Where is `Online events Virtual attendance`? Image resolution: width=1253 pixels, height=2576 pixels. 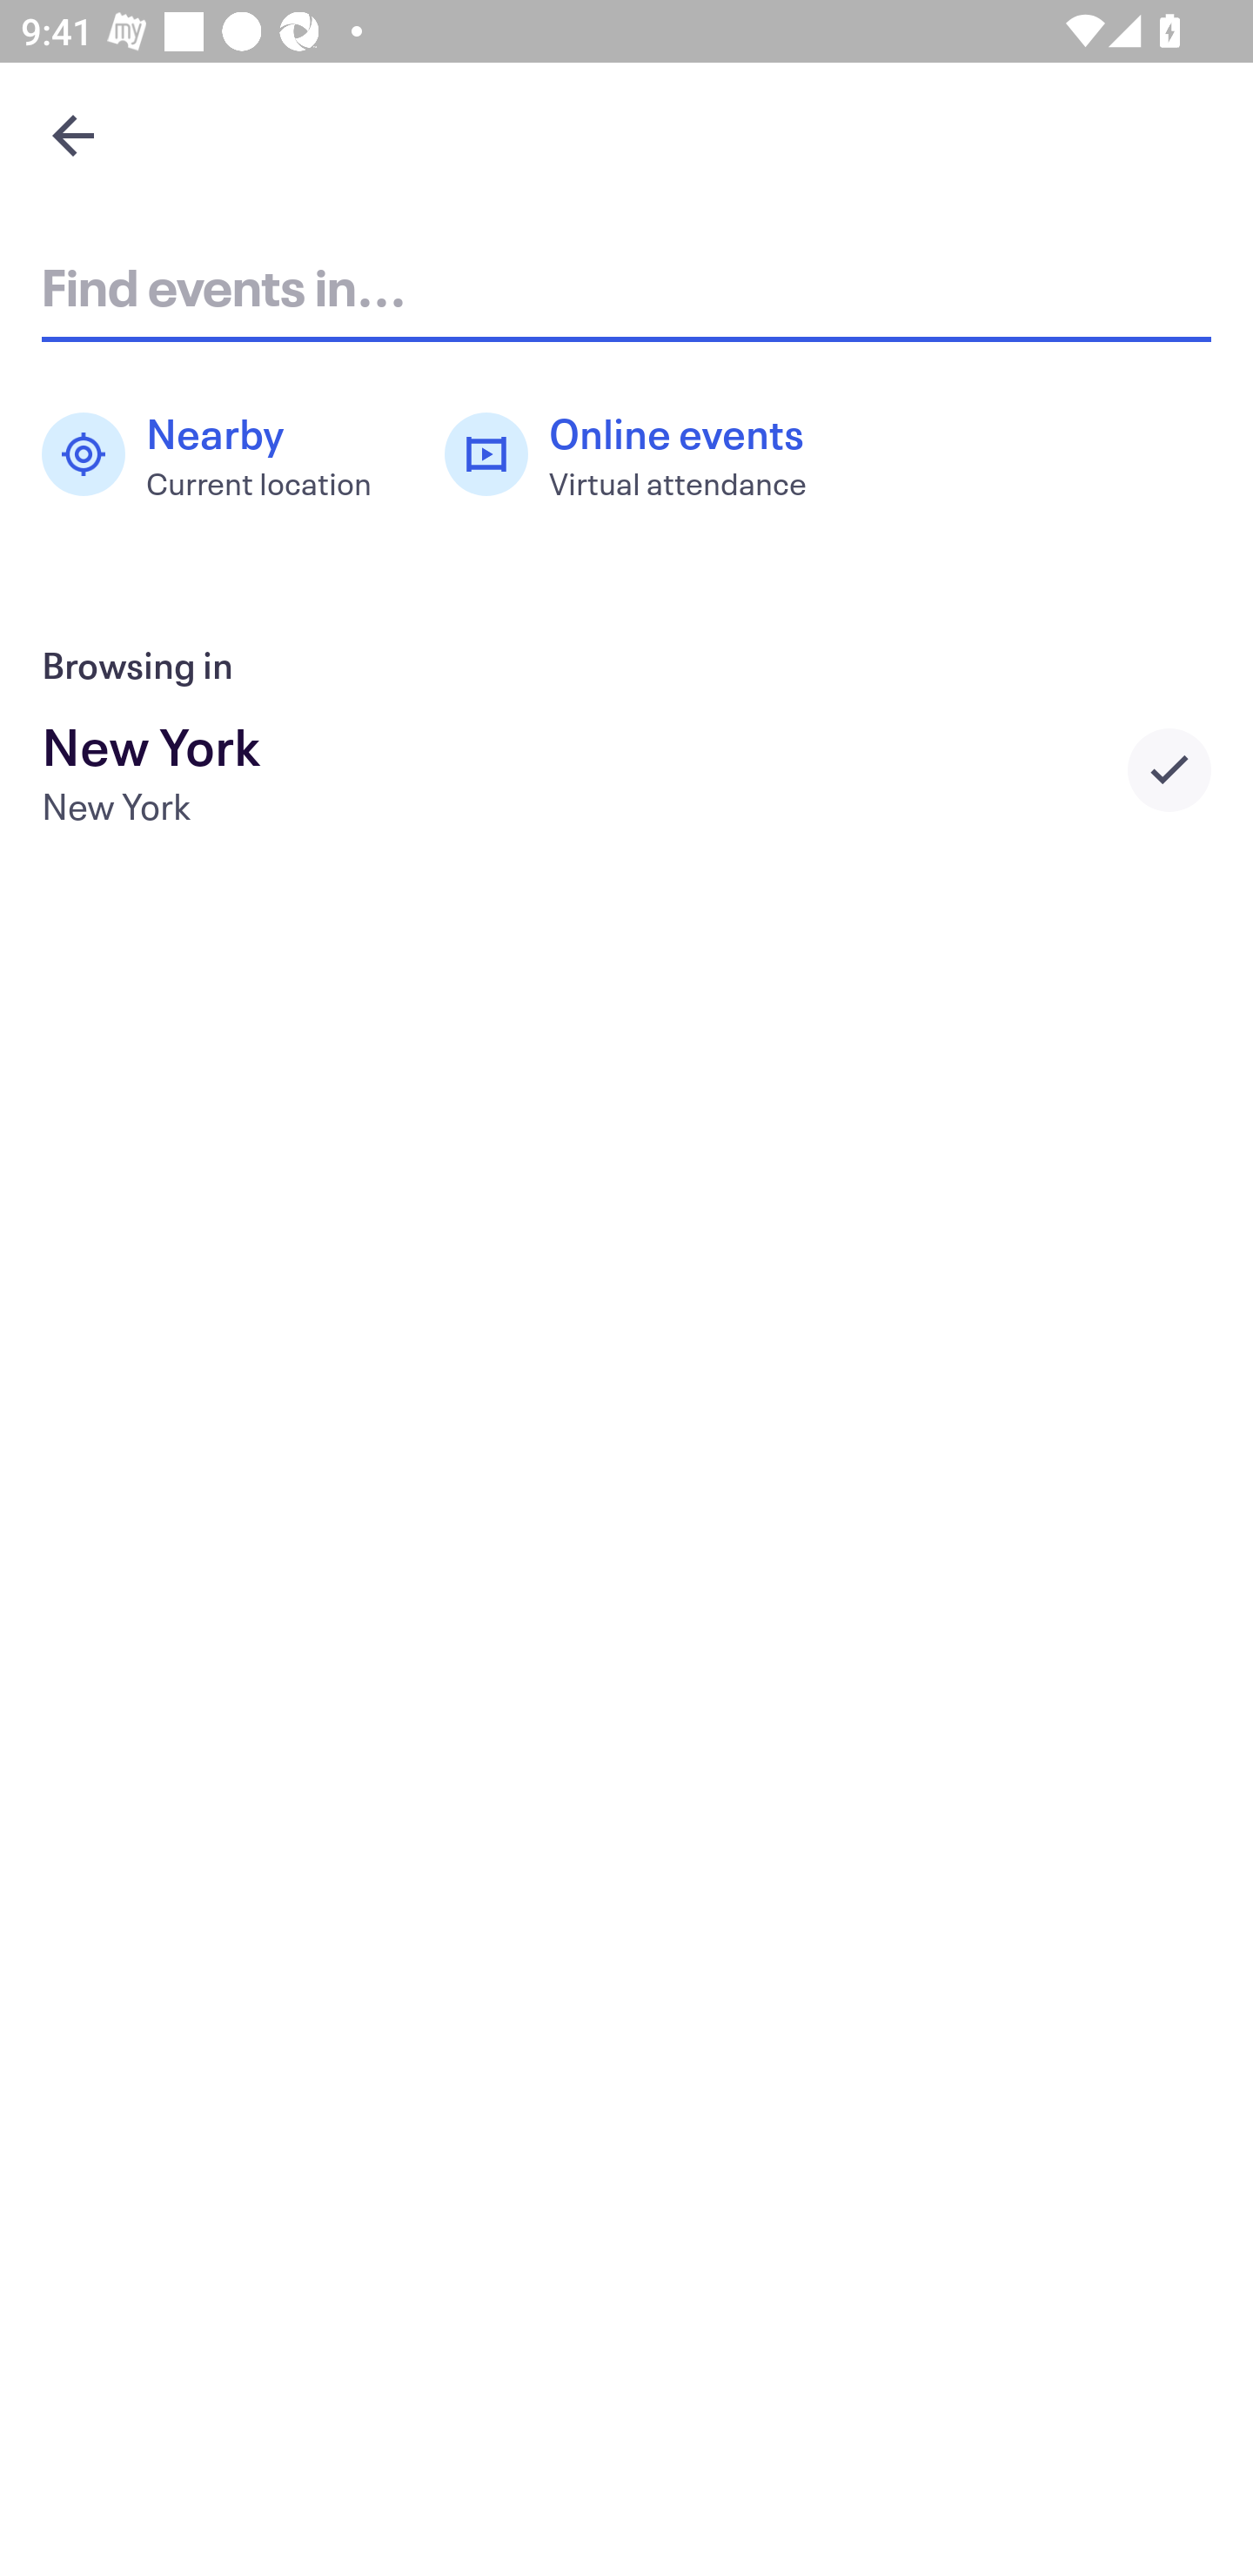 Online events Virtual attendance is located at coordinates (641, 454).